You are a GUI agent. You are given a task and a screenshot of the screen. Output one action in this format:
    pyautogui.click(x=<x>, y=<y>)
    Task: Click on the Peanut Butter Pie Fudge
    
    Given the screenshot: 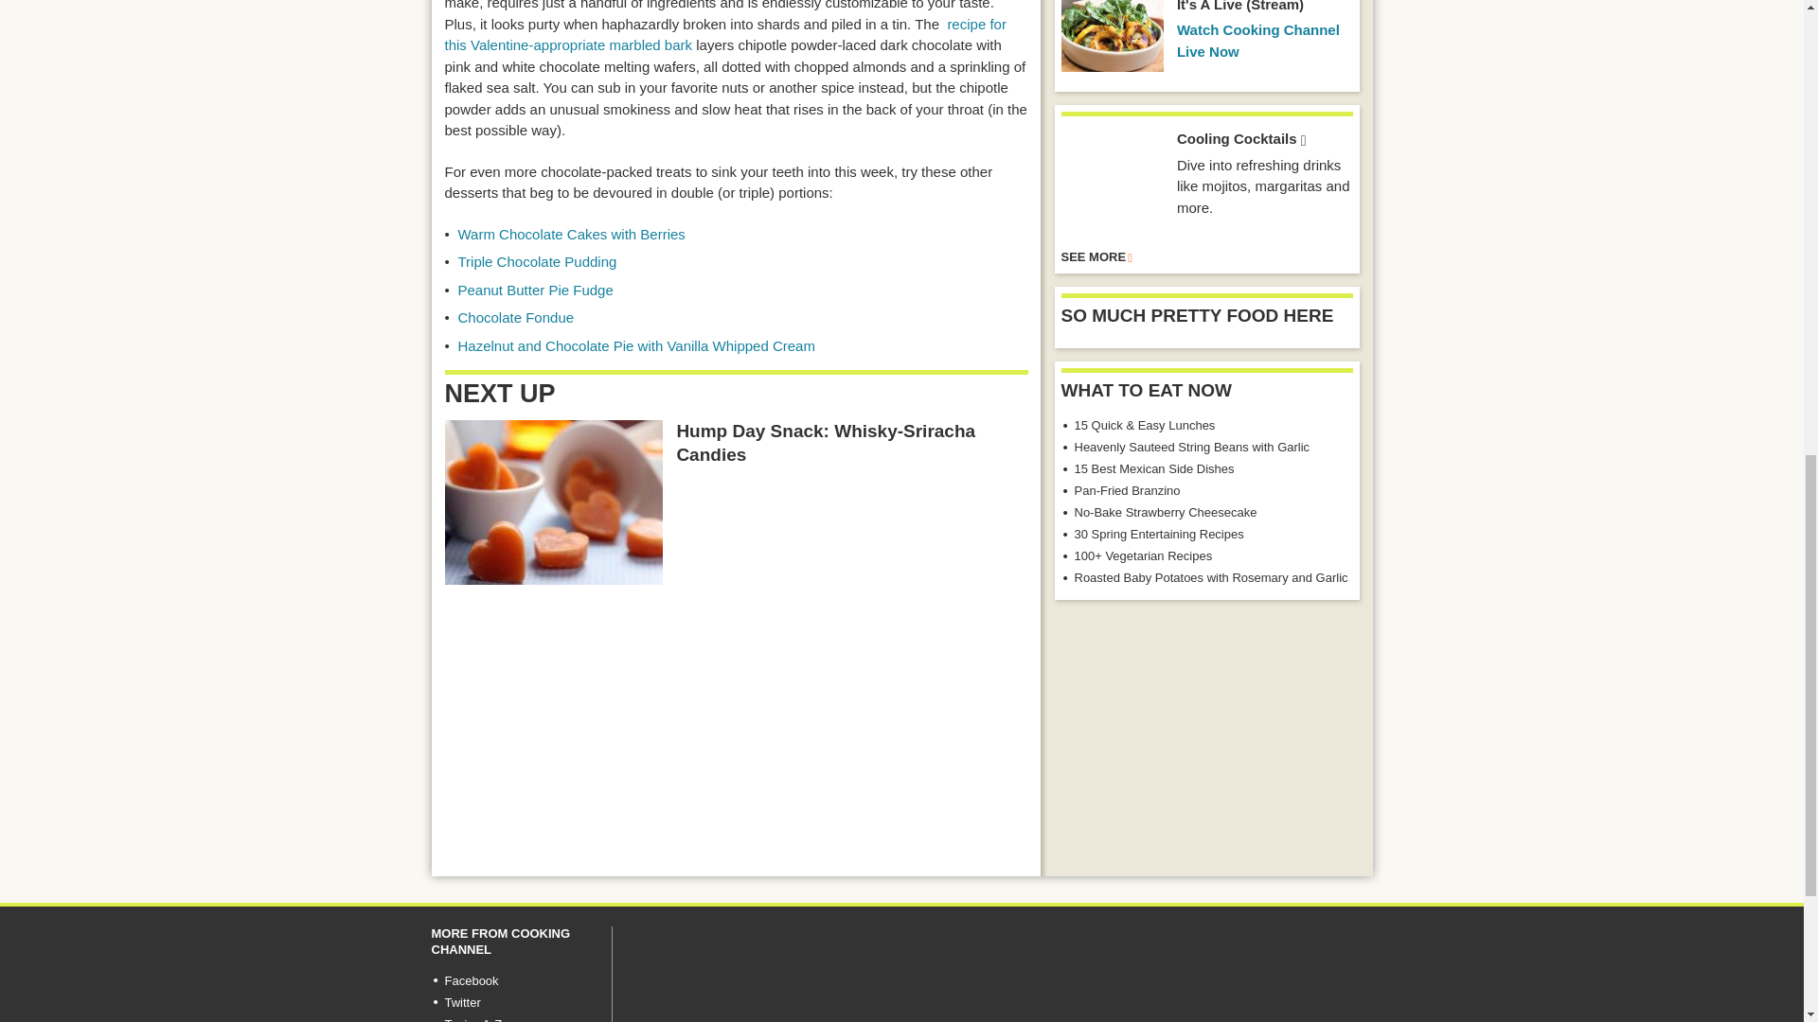 What is the action you would take?
    pyautogui.click(x=536, y=290)
    